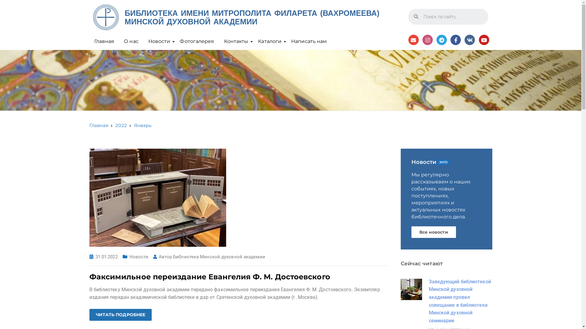  What do you see at coordinates (454, 16) in the screenshot?
I see `Search` at bounding box center [454, 16].